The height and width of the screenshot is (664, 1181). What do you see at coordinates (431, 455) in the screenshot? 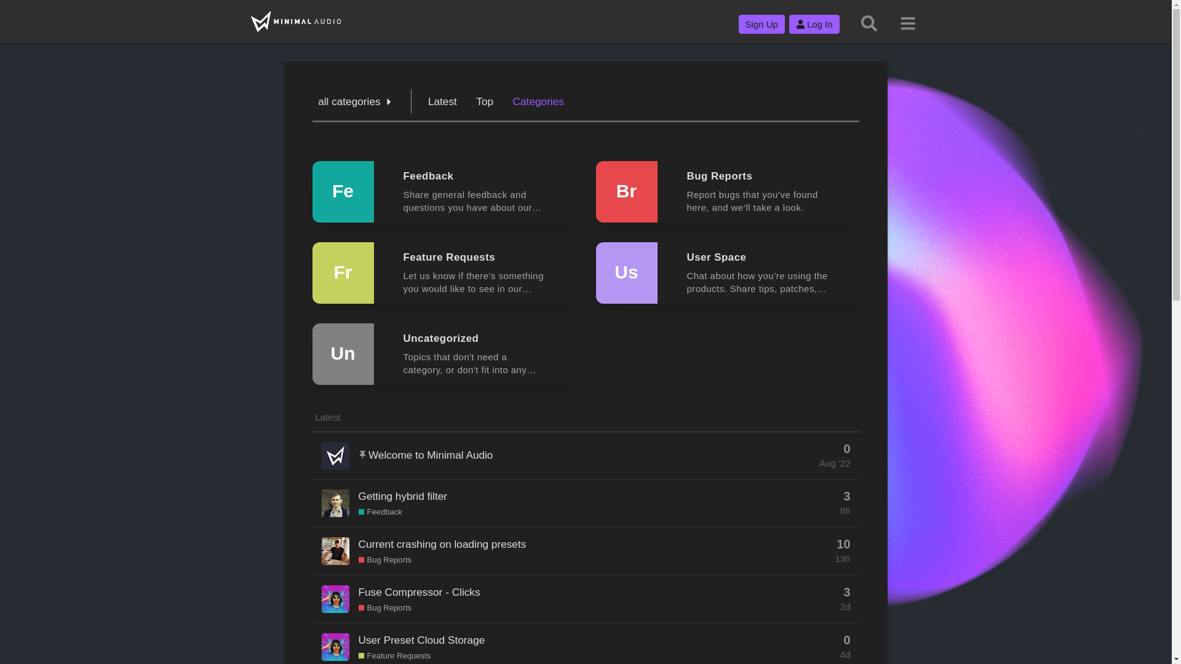
I see `Welcome to Minimal Audio` at bounding box center [431, 455].